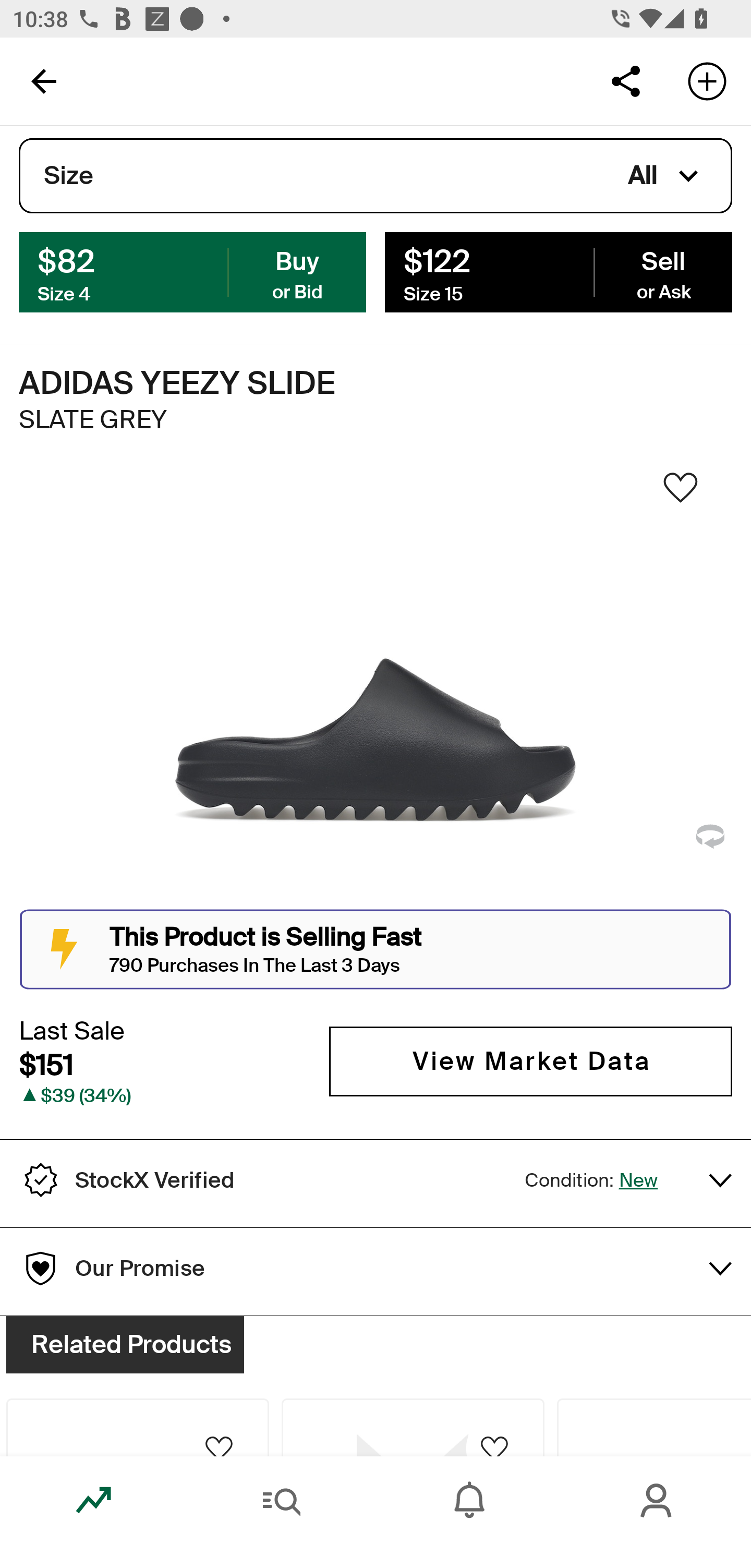 The image size is (751, 1544). I want to click on Share, so click(625, 80).